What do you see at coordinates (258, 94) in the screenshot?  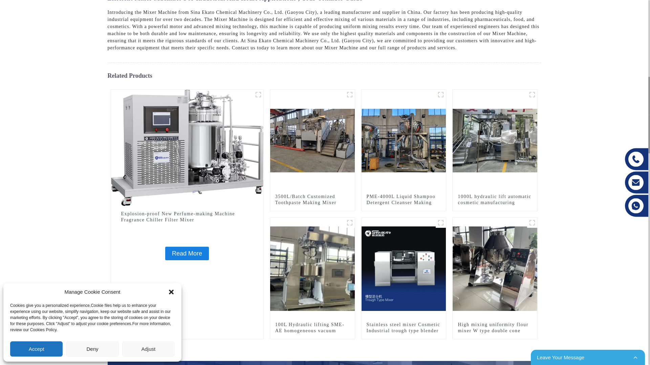 I see `perfume freezer mixer` at bounding box center [258, 94].